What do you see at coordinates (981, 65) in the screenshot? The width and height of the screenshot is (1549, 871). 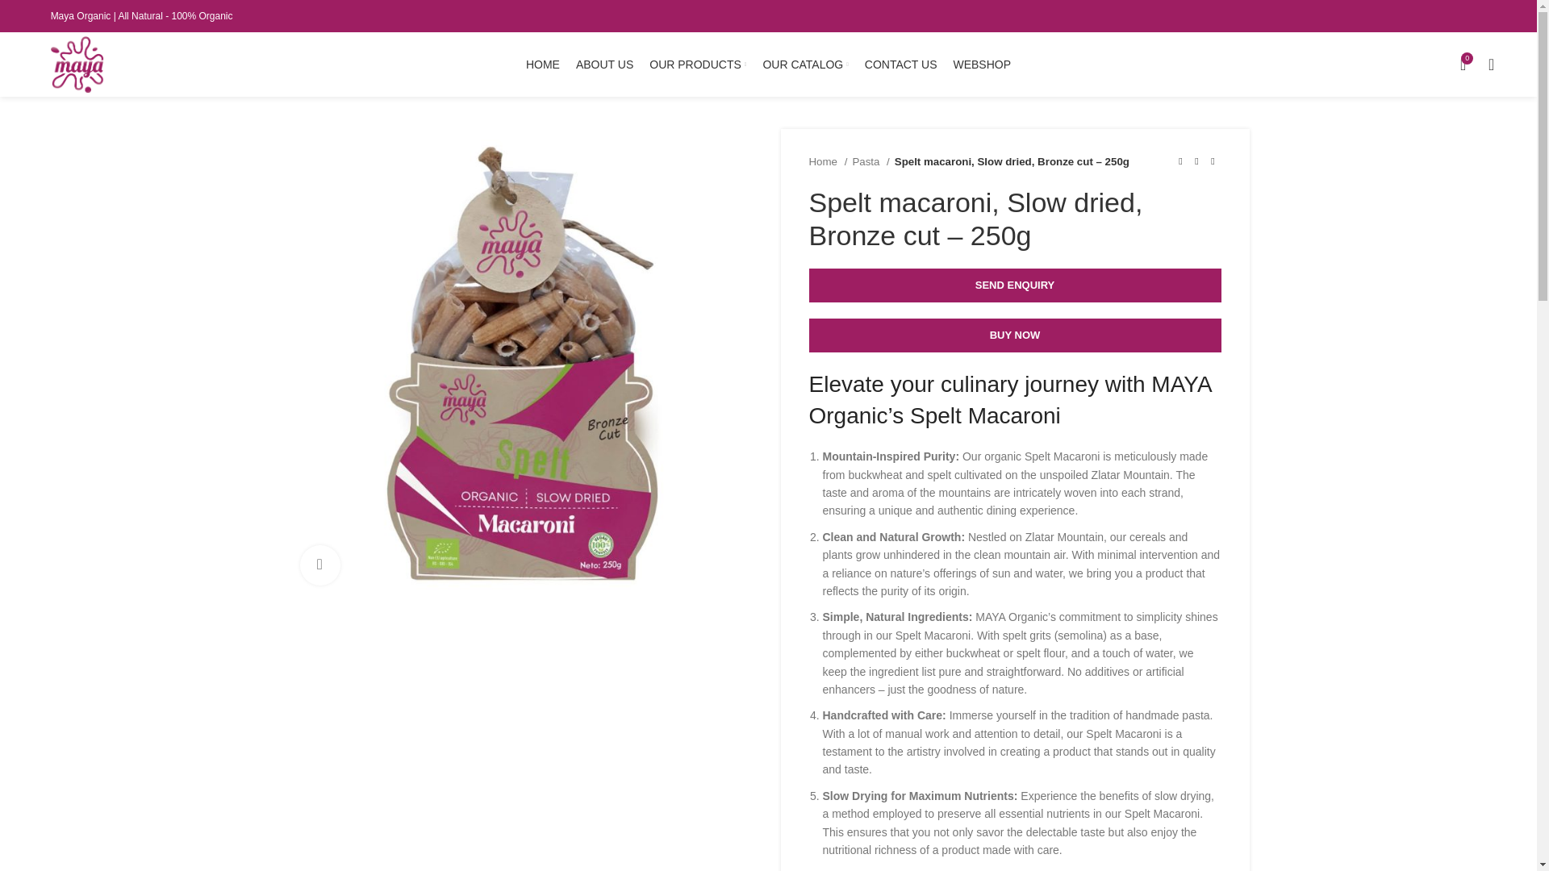 I see `WEBSHOP` at bounding box center [981, 65].